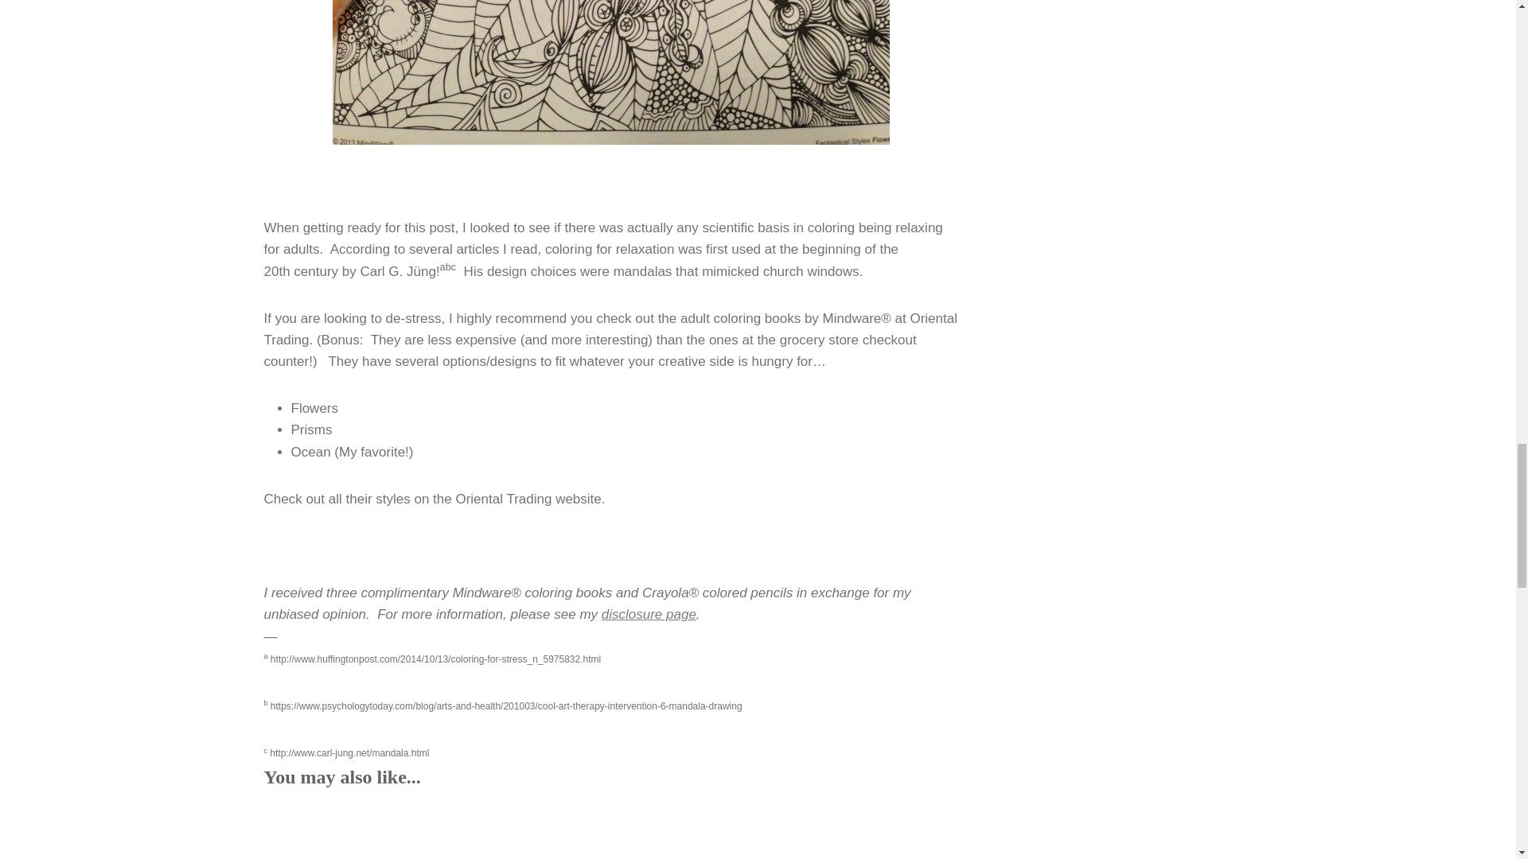  Describe the element at coordinates (349, 830) in the screenshot. I see `The Songs That Could Have Been Book Review` at that location.